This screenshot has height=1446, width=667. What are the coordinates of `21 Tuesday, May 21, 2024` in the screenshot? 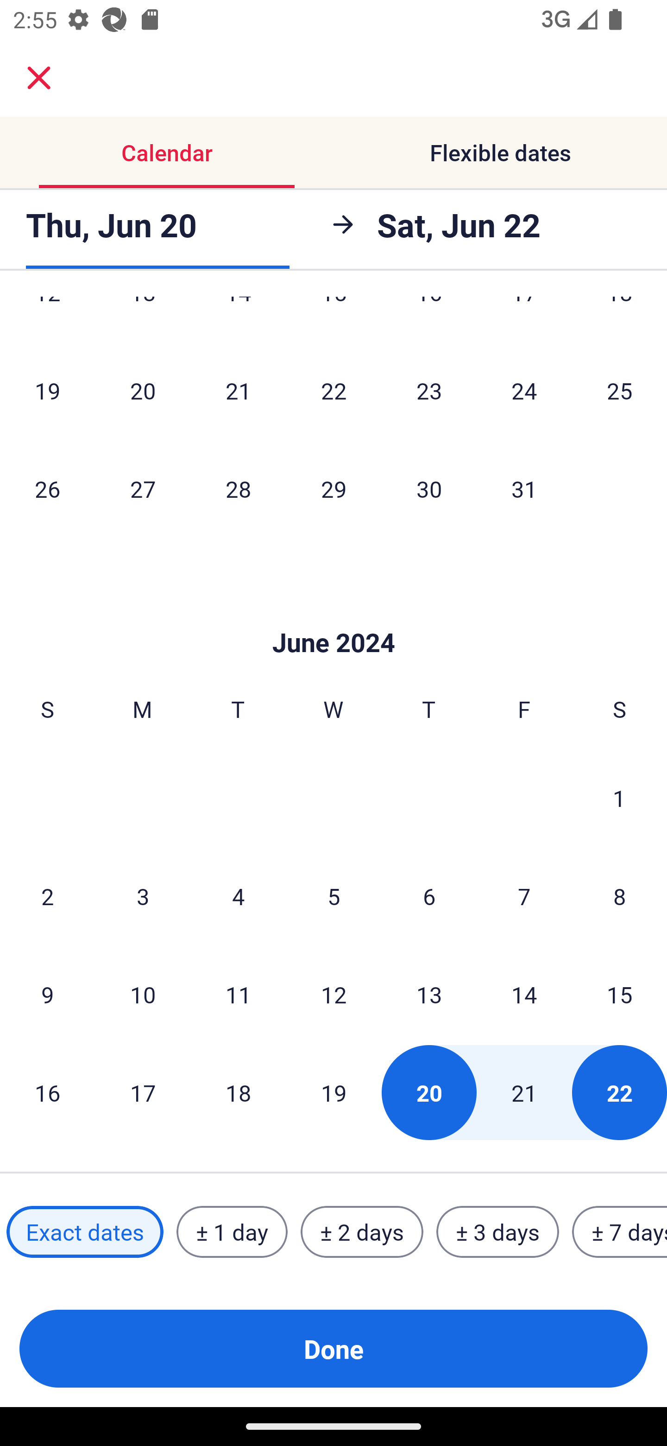 It's located at (238, 390).